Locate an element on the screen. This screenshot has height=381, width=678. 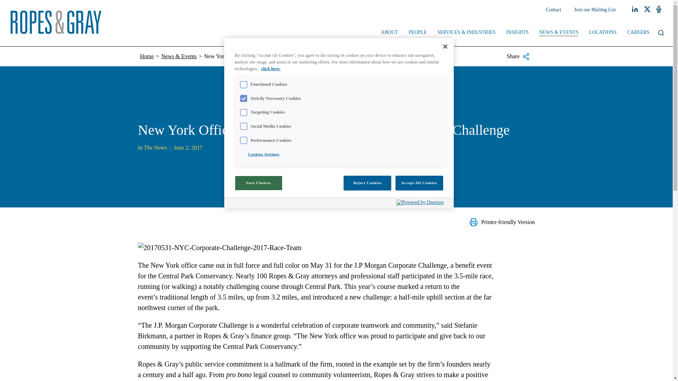
Home is located at coordinates (147, 56).